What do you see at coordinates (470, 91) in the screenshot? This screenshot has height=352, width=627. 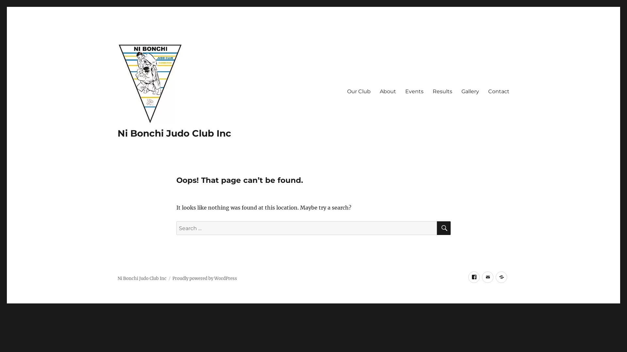 I see `Gallery` at bounding box center [470, 91].